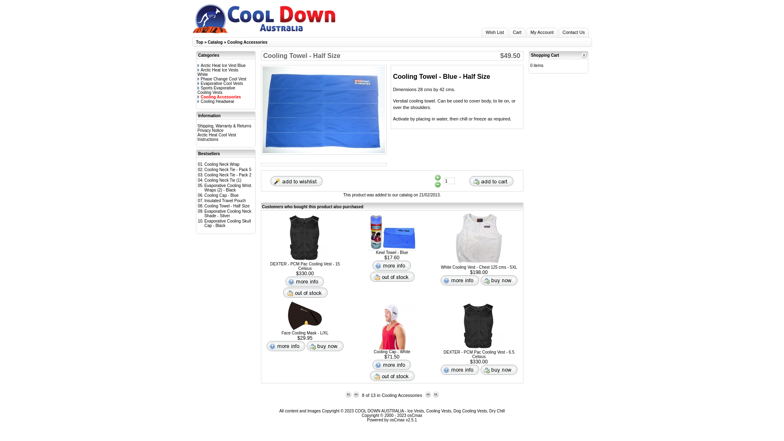  What do you see at coordinates (491, 180) in the screenshot?
I see ` Add to Cart ` at bounding box center [491, 180].